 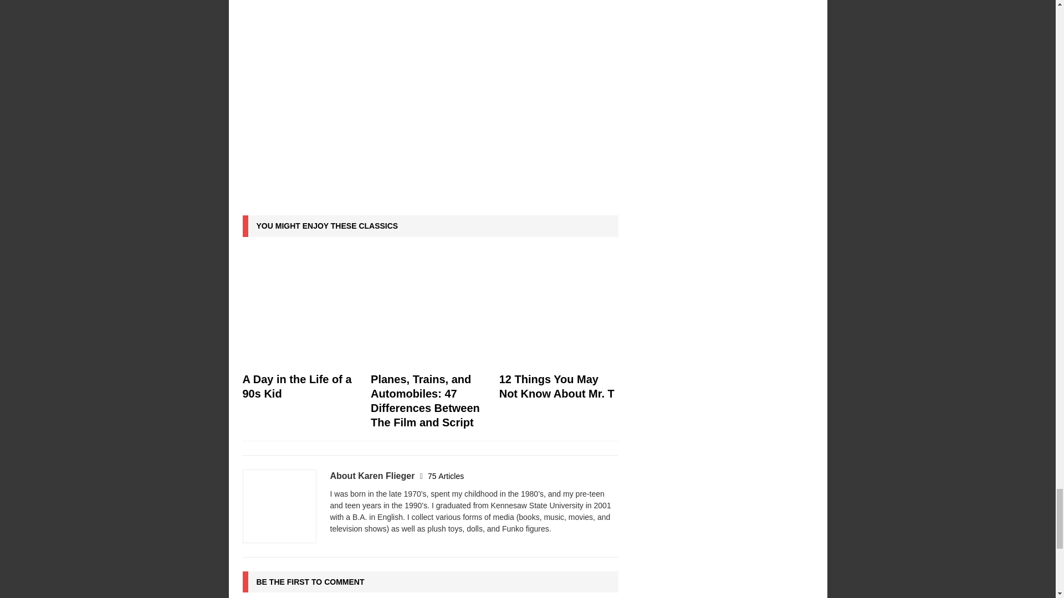 I want to click on 12 Things You May Not Know About Mr. T, so click(x=556, y=386).